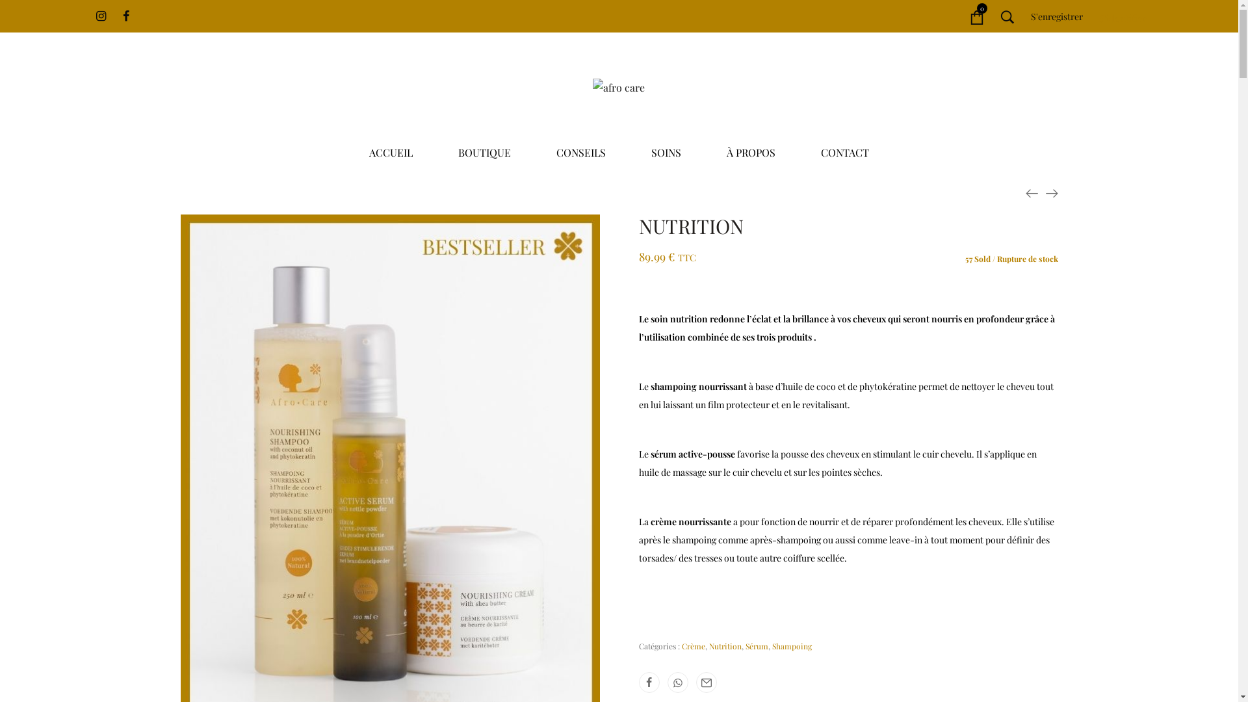  Describe the element at coordinates (1032, 192) in the screenshot. I see `HYDRATATION` at that location.